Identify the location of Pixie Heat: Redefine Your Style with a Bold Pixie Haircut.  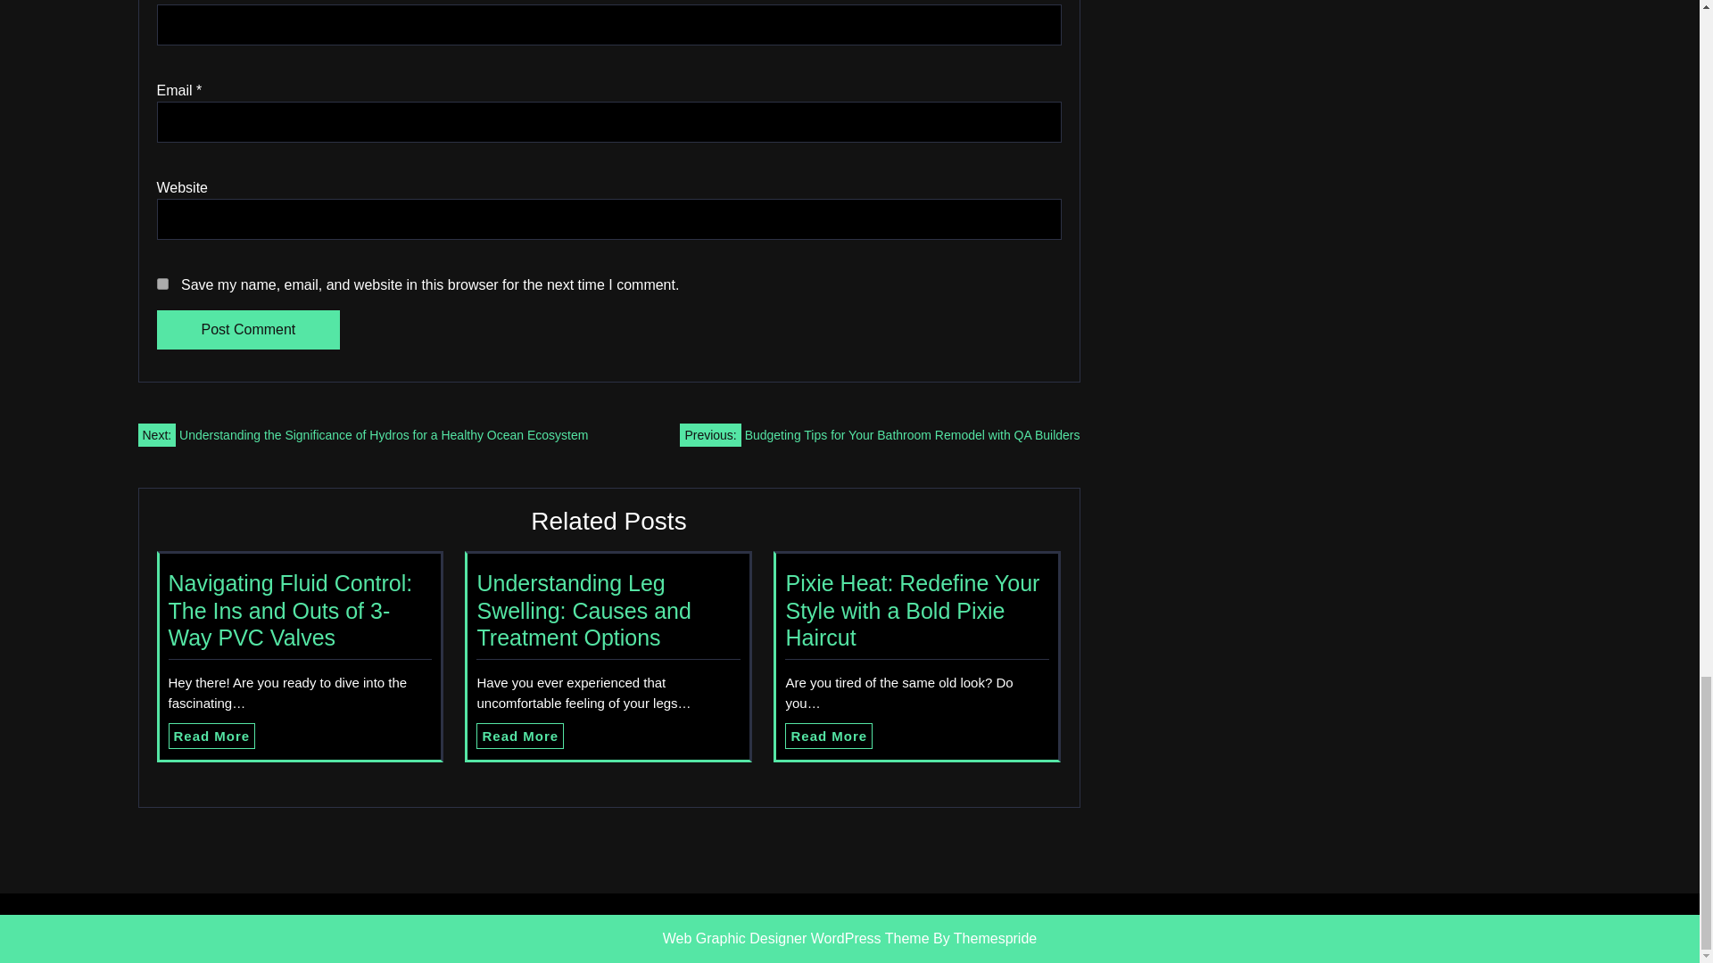
(912, 611).